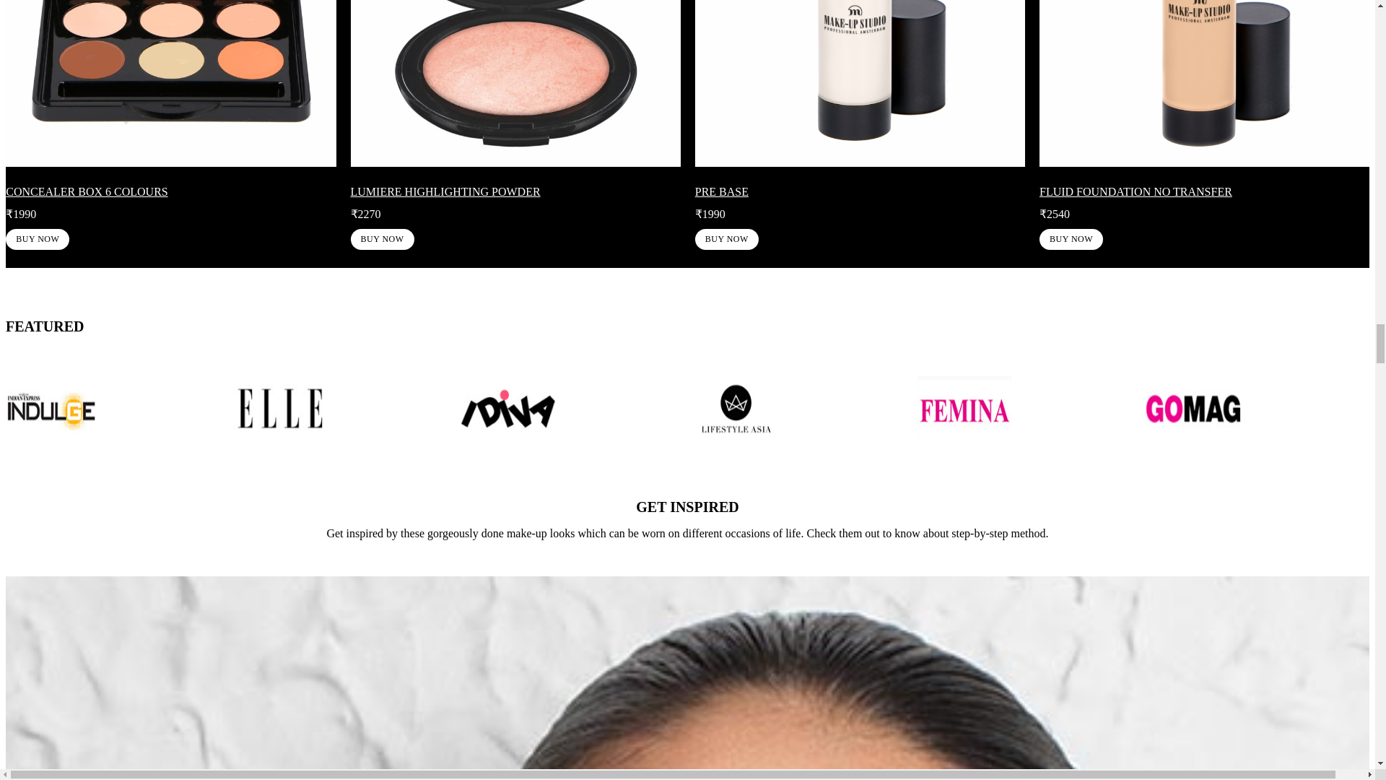 The width and height of the screenshot is (1386, 780). I want to click on Fluid Foundation No Transfer, so click(1071, 239).